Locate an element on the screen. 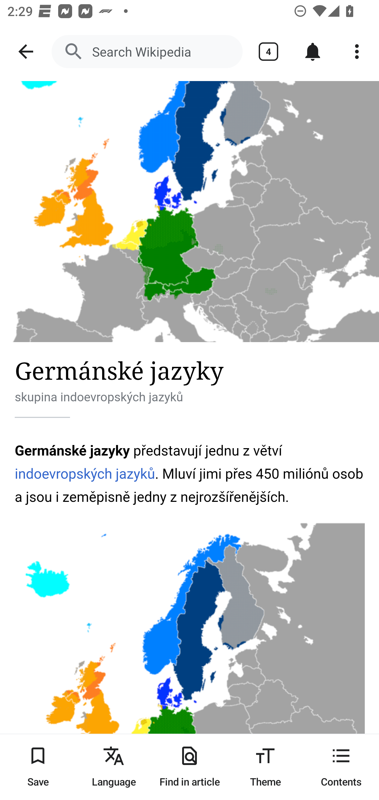  Language is located at coordinates (114, 767).